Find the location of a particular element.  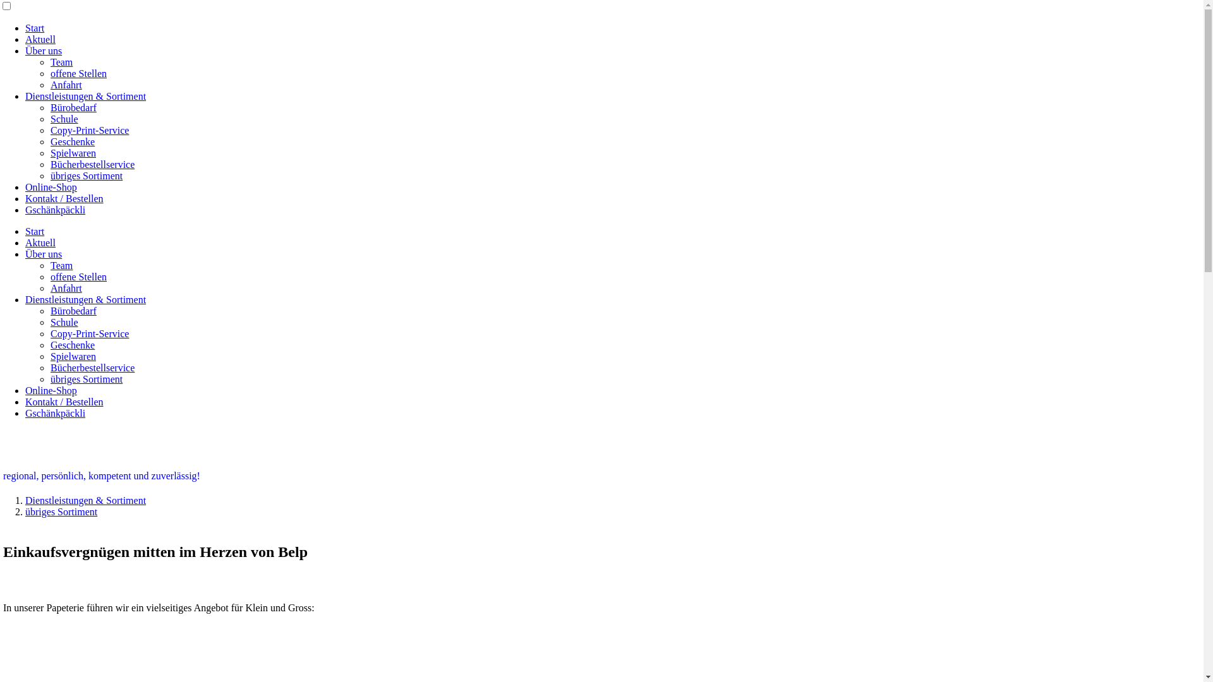

Start is located at coordinates (35, 28).